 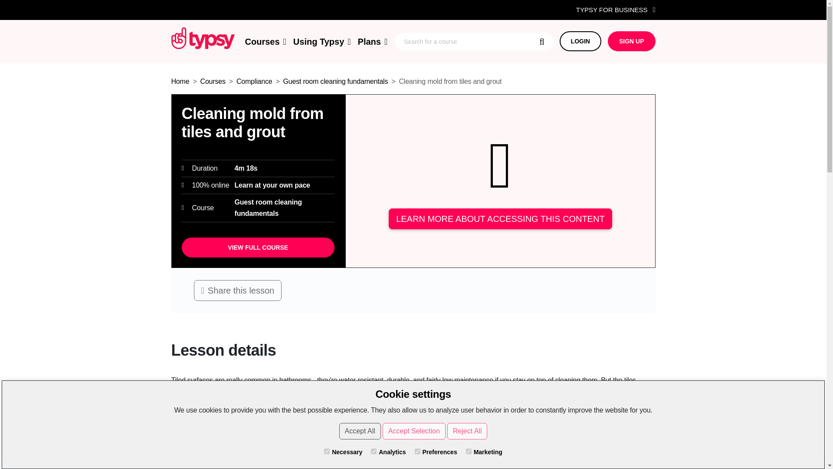 What do you see at coordinates (373, 451) in the screenshot?
I see `Analytics` at bounding box center [373, 451].